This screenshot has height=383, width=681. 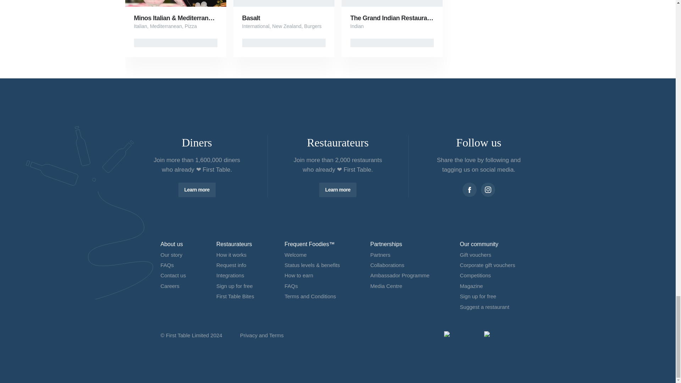 I want to click on Learn more, so click(x=338, y=190).